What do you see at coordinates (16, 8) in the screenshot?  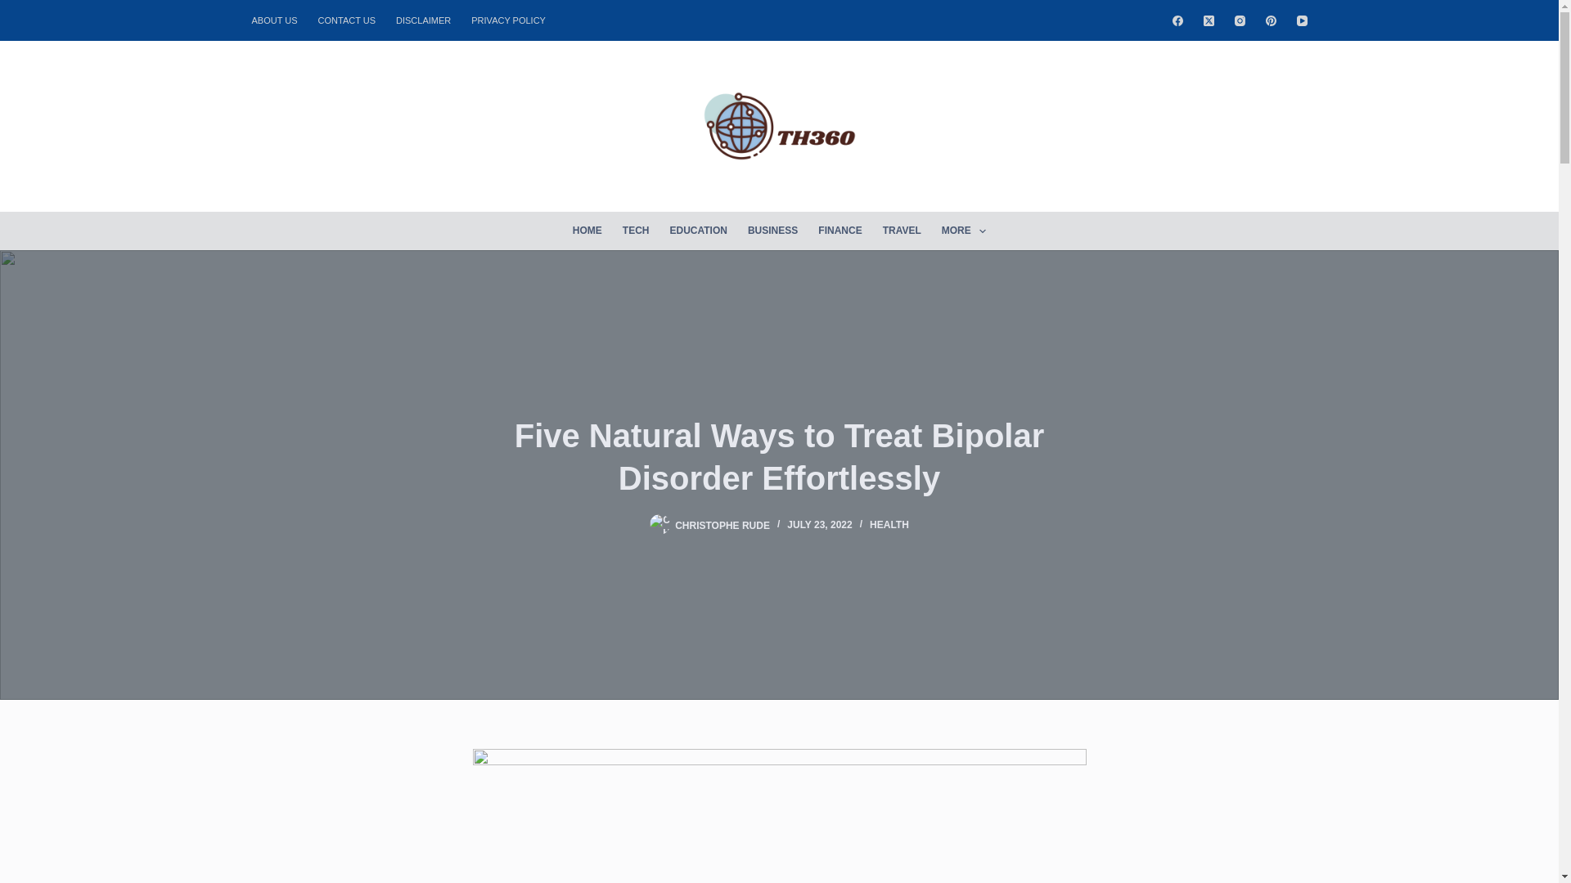 I see `Skip to content` at bounding box center [16, 8].